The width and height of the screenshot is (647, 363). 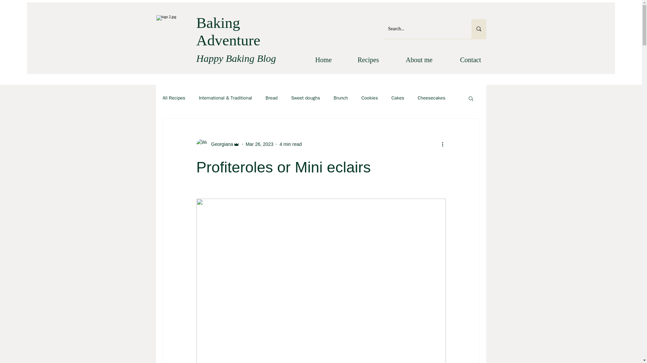 I want to click on Cakes, so click(x=398, y=98).